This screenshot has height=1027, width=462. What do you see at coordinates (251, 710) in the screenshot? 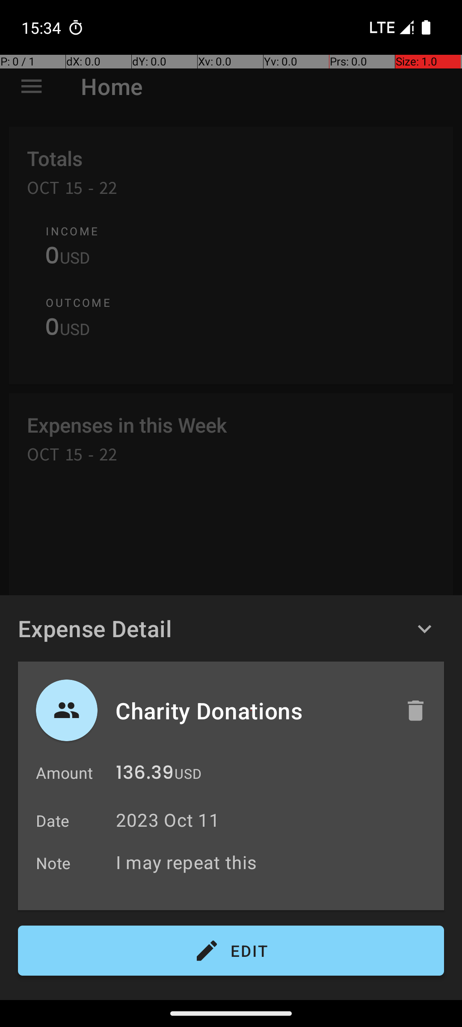
I see `Charity Donations` at bounding box center [251, 710].